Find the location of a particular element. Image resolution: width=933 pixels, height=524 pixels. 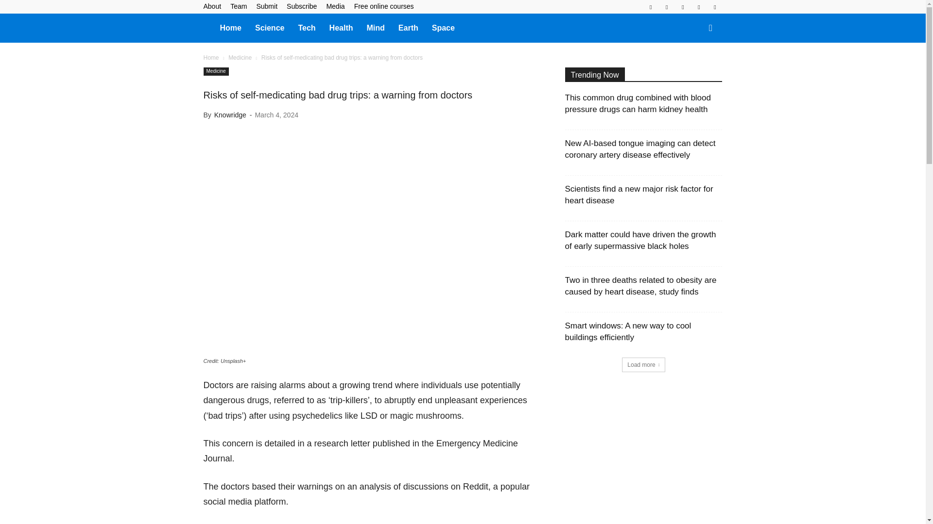

Linkedin is located at coordinates (667, 7).